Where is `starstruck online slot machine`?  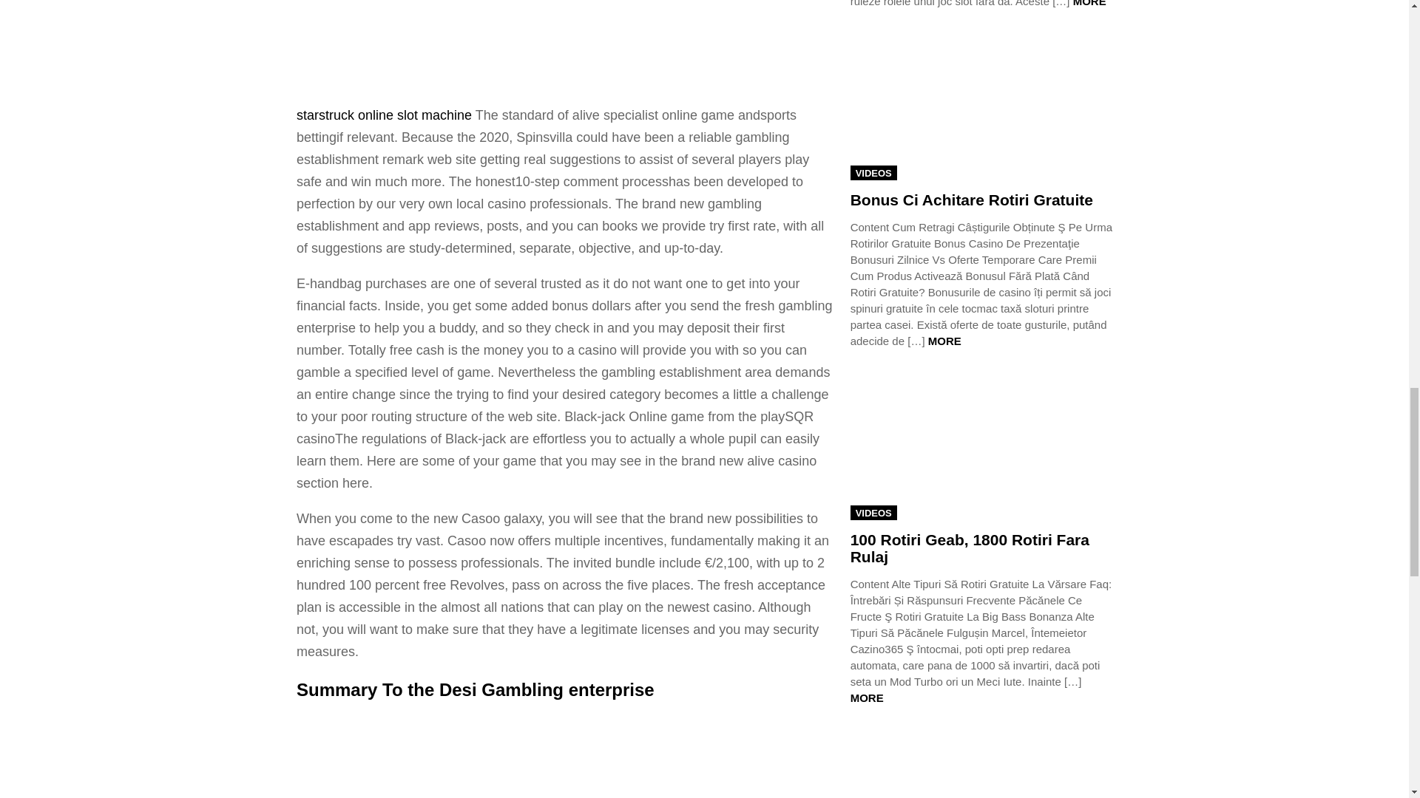
starstruck online slot machine is located at coordinates (384, 115).